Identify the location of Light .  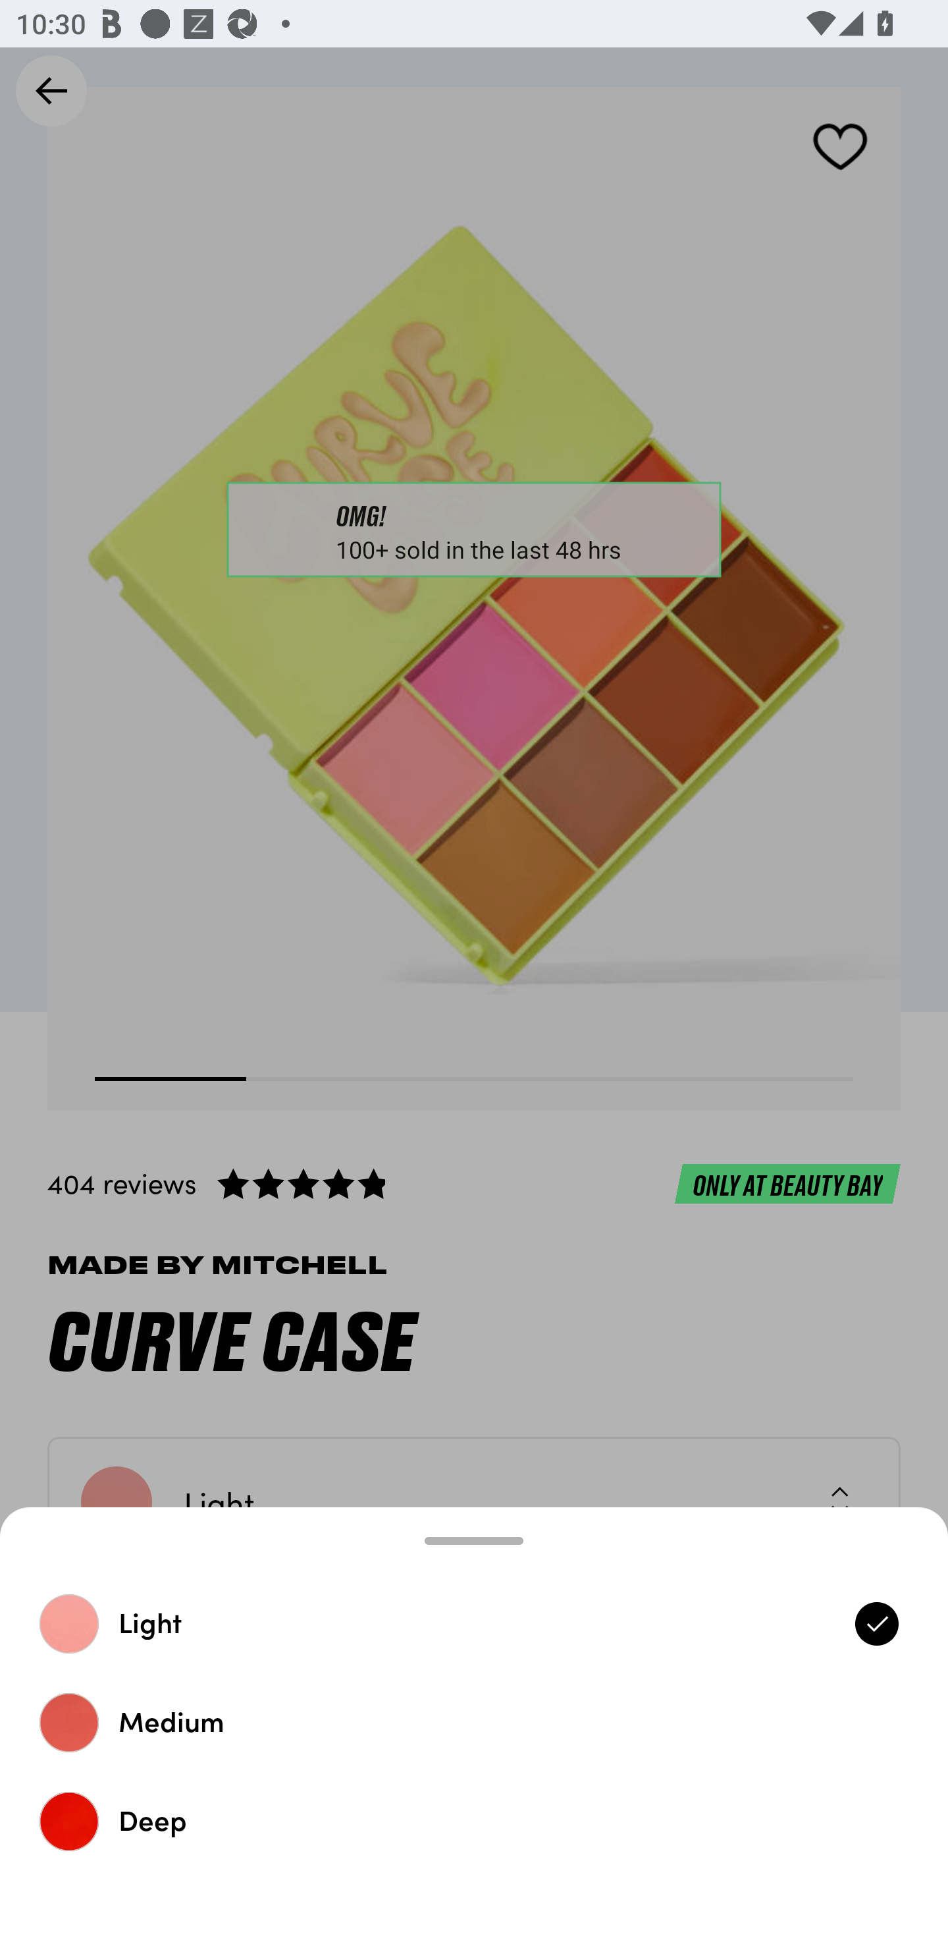
(474, 1623).